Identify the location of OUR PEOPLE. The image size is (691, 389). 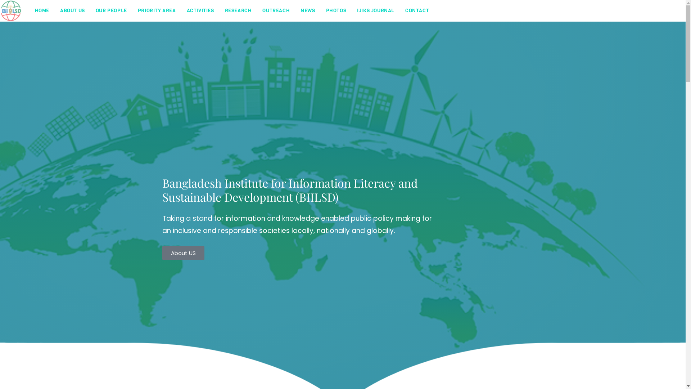
(112, 11).